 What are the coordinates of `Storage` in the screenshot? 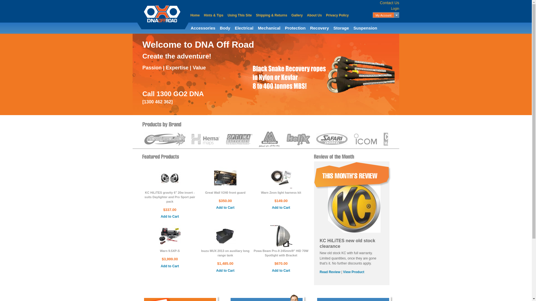 It's located at (341, 28).